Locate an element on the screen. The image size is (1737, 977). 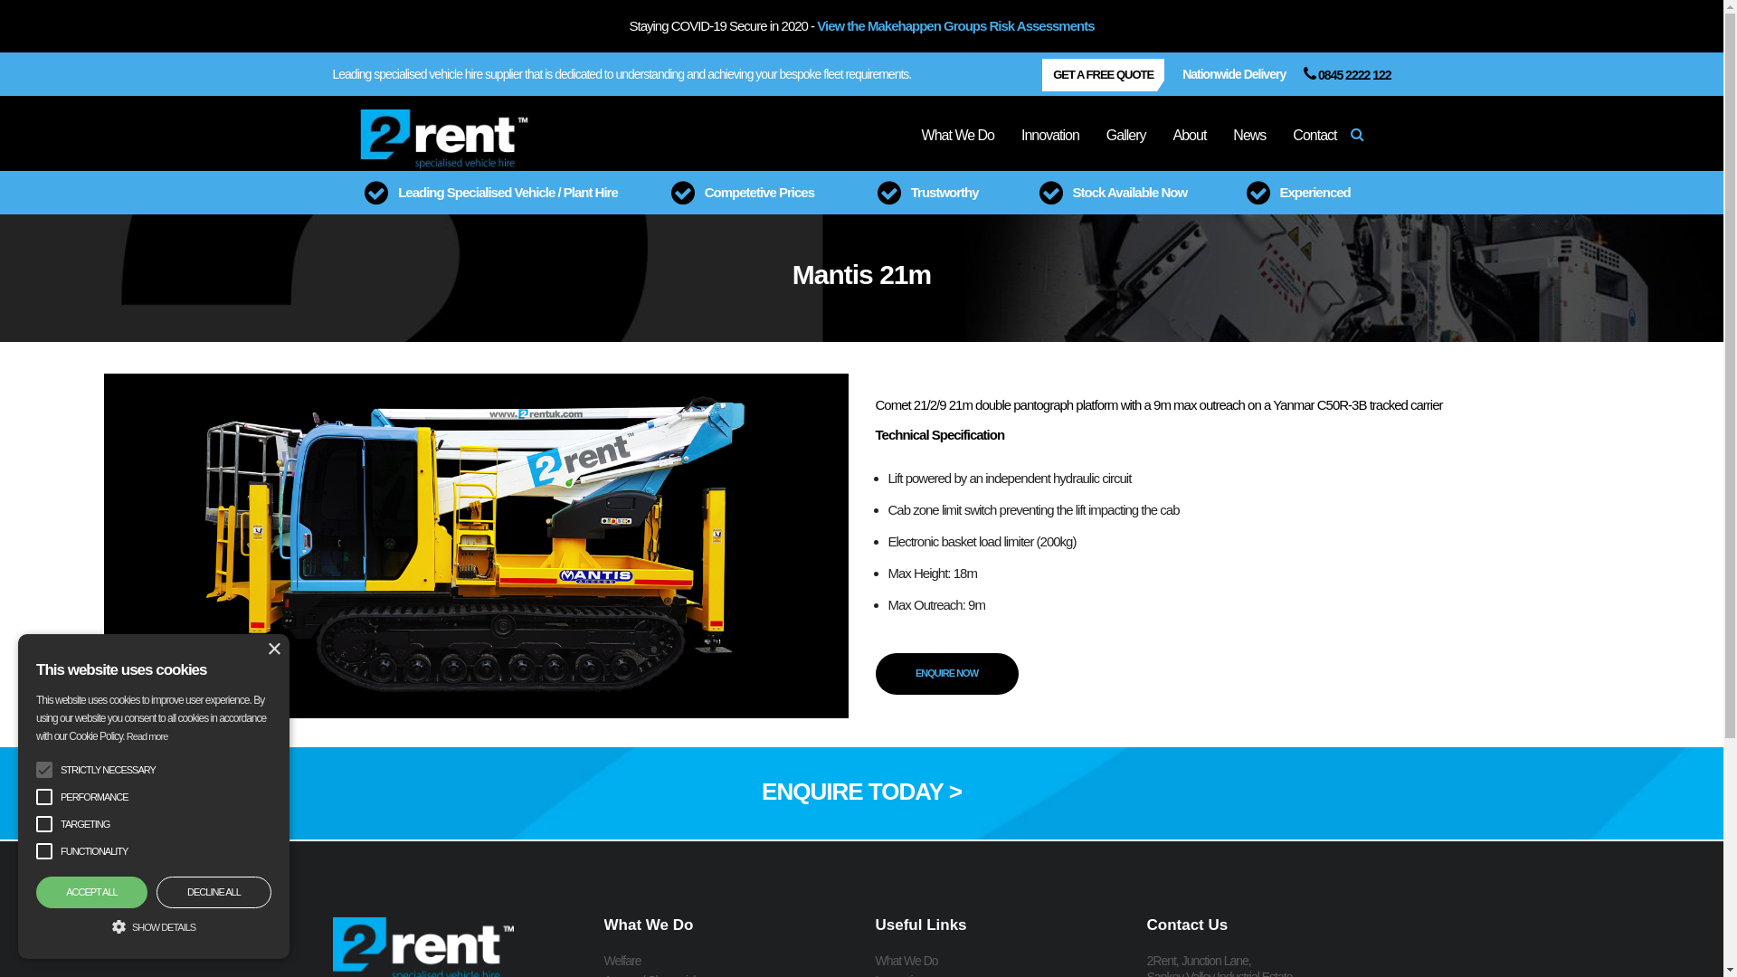
ENQUIRE NOW is located at coordinates (947, 674).